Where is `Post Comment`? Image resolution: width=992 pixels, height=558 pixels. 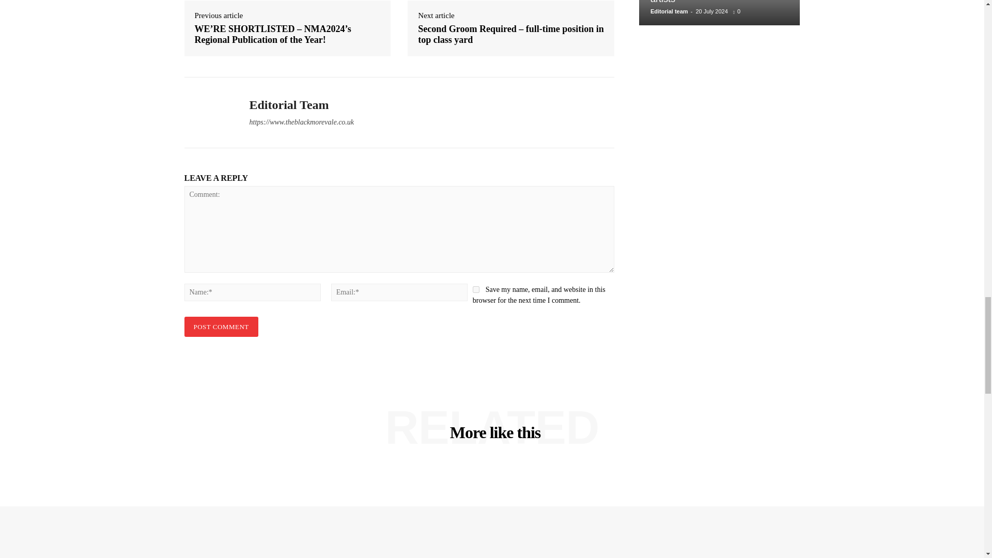
Post Comment is located at coordinates (221, 327).